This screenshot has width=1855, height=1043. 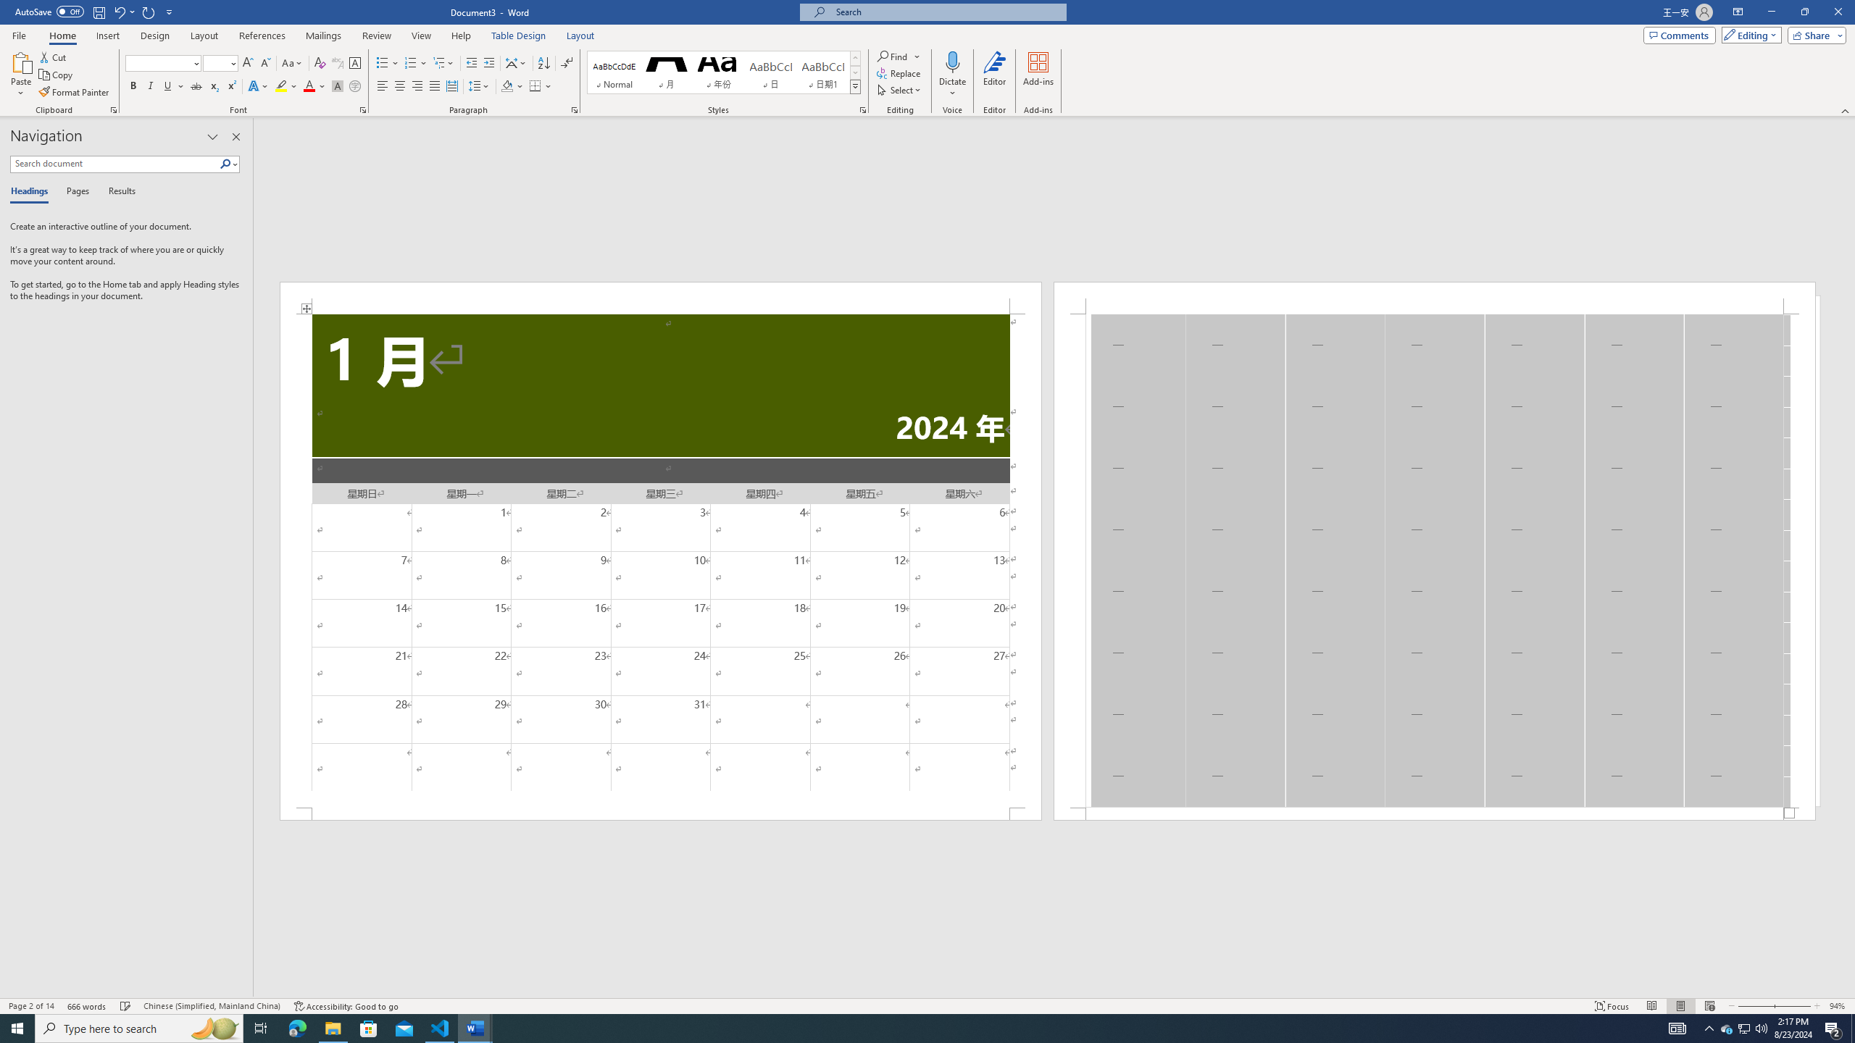 What do you see at coordinates (519, 35) in the screenshot?
I see `Table Design` at bounding box center [519, 35].